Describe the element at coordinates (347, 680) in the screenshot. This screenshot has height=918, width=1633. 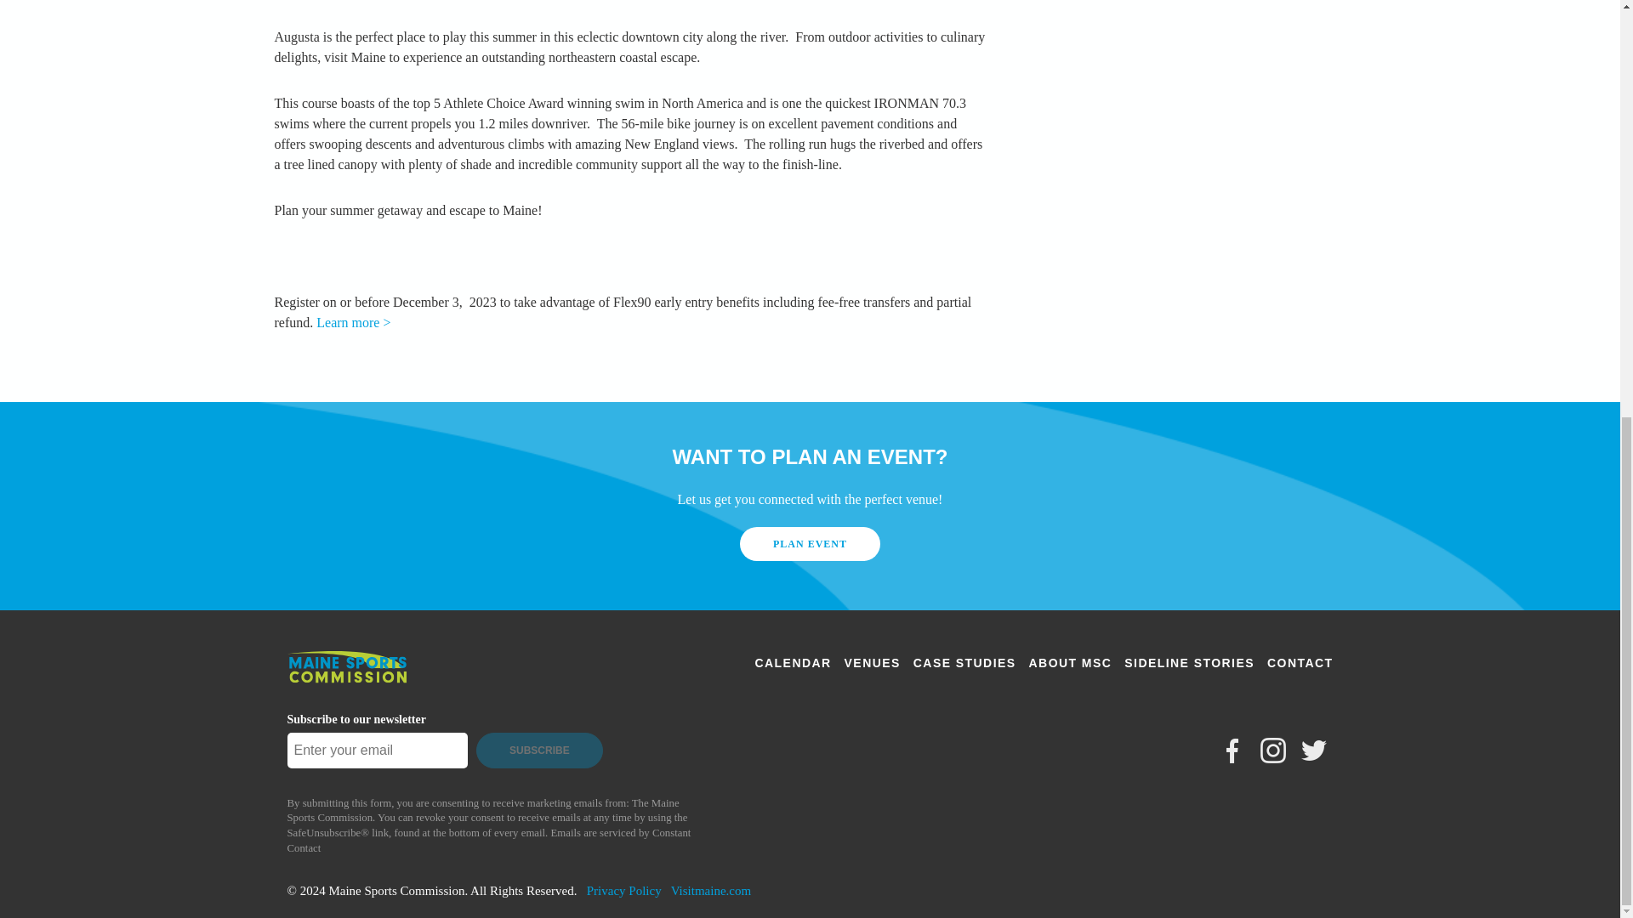
I see `Maine Sports Commission` at that location.